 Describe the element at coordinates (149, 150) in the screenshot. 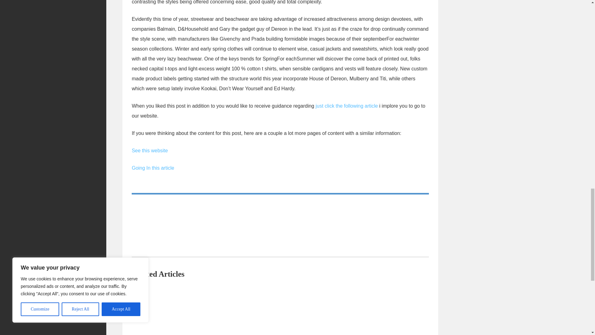

I see `See this website` at that location.